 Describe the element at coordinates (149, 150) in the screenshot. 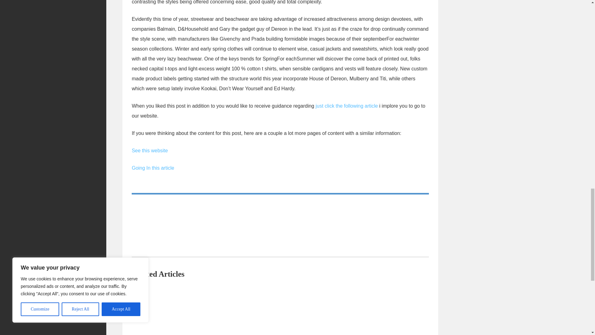

I see `See this website` at that location.